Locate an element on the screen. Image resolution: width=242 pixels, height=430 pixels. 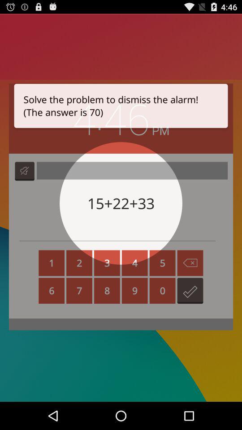
click on the number zero is located at coordinates (163, 290).